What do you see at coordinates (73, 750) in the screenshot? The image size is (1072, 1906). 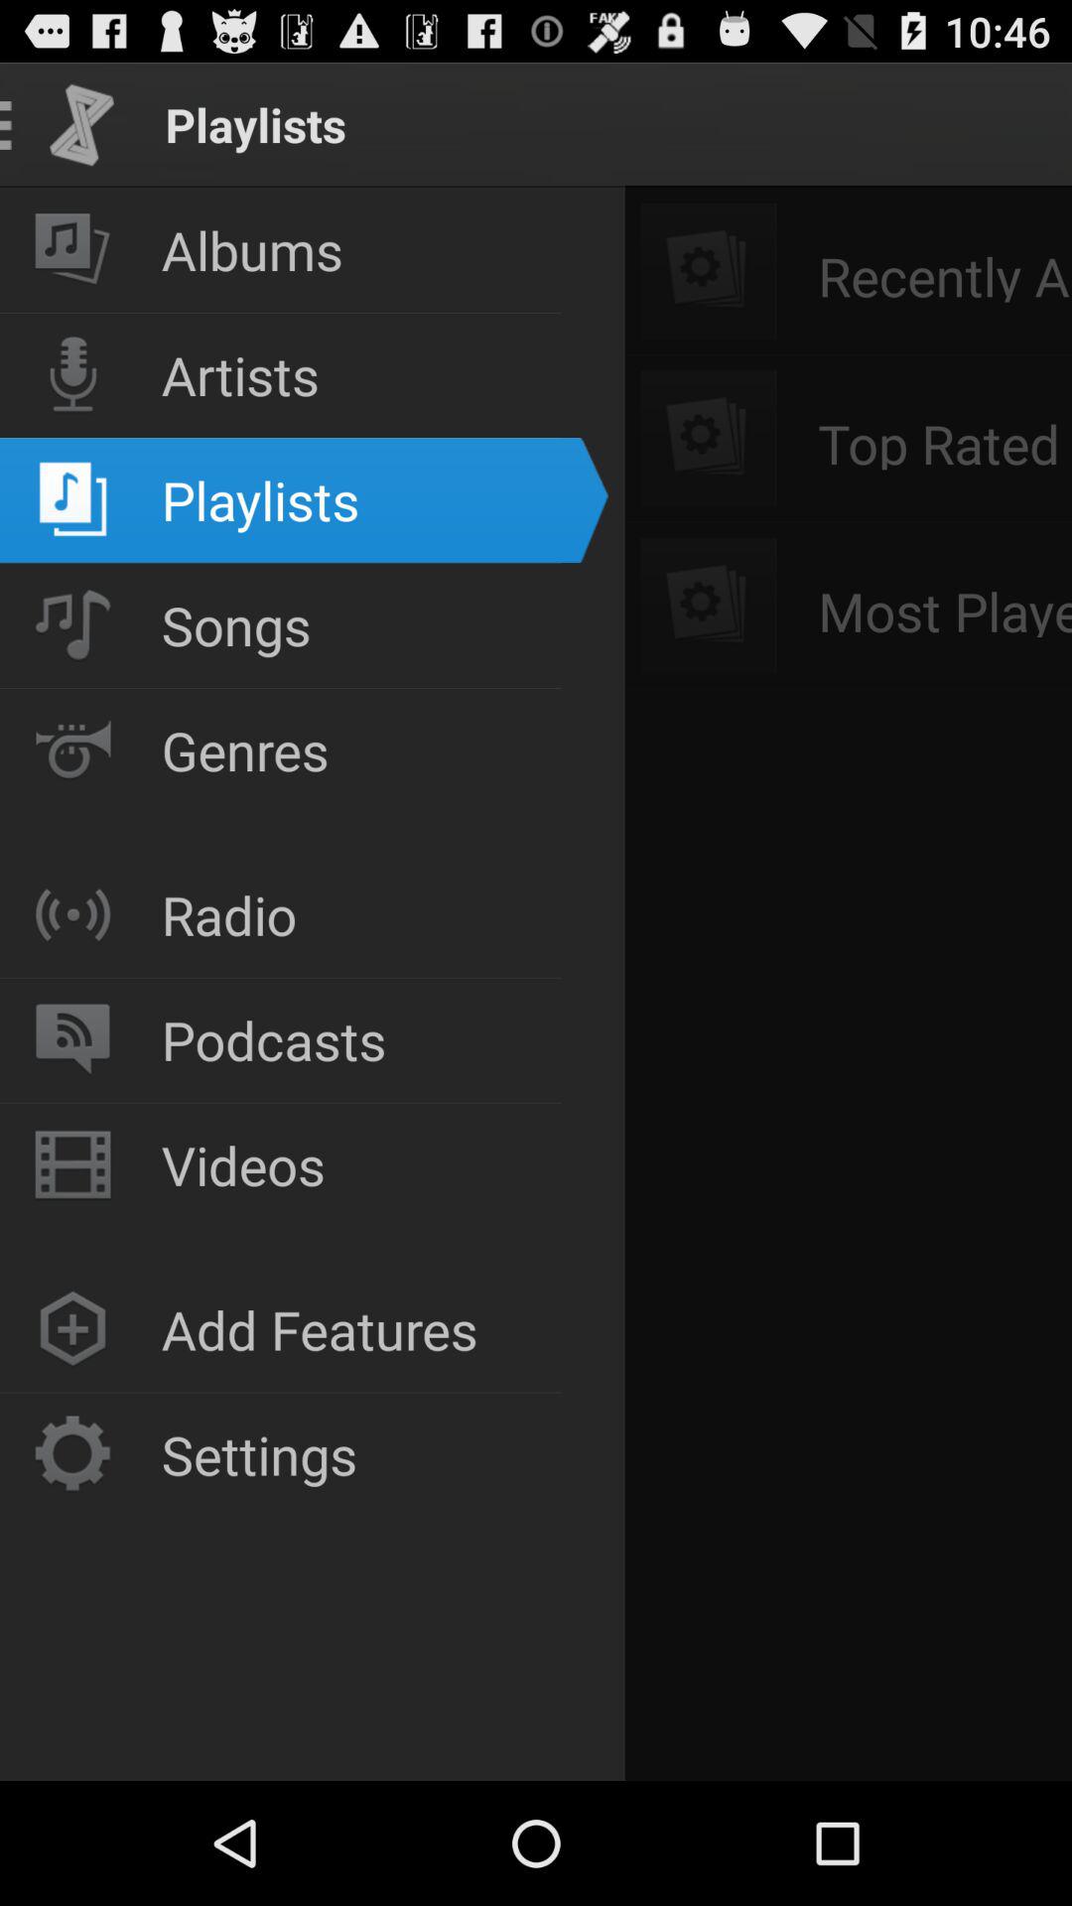 I see `click on the image icon to the left of the text genres` at bounding box center [73, 750].